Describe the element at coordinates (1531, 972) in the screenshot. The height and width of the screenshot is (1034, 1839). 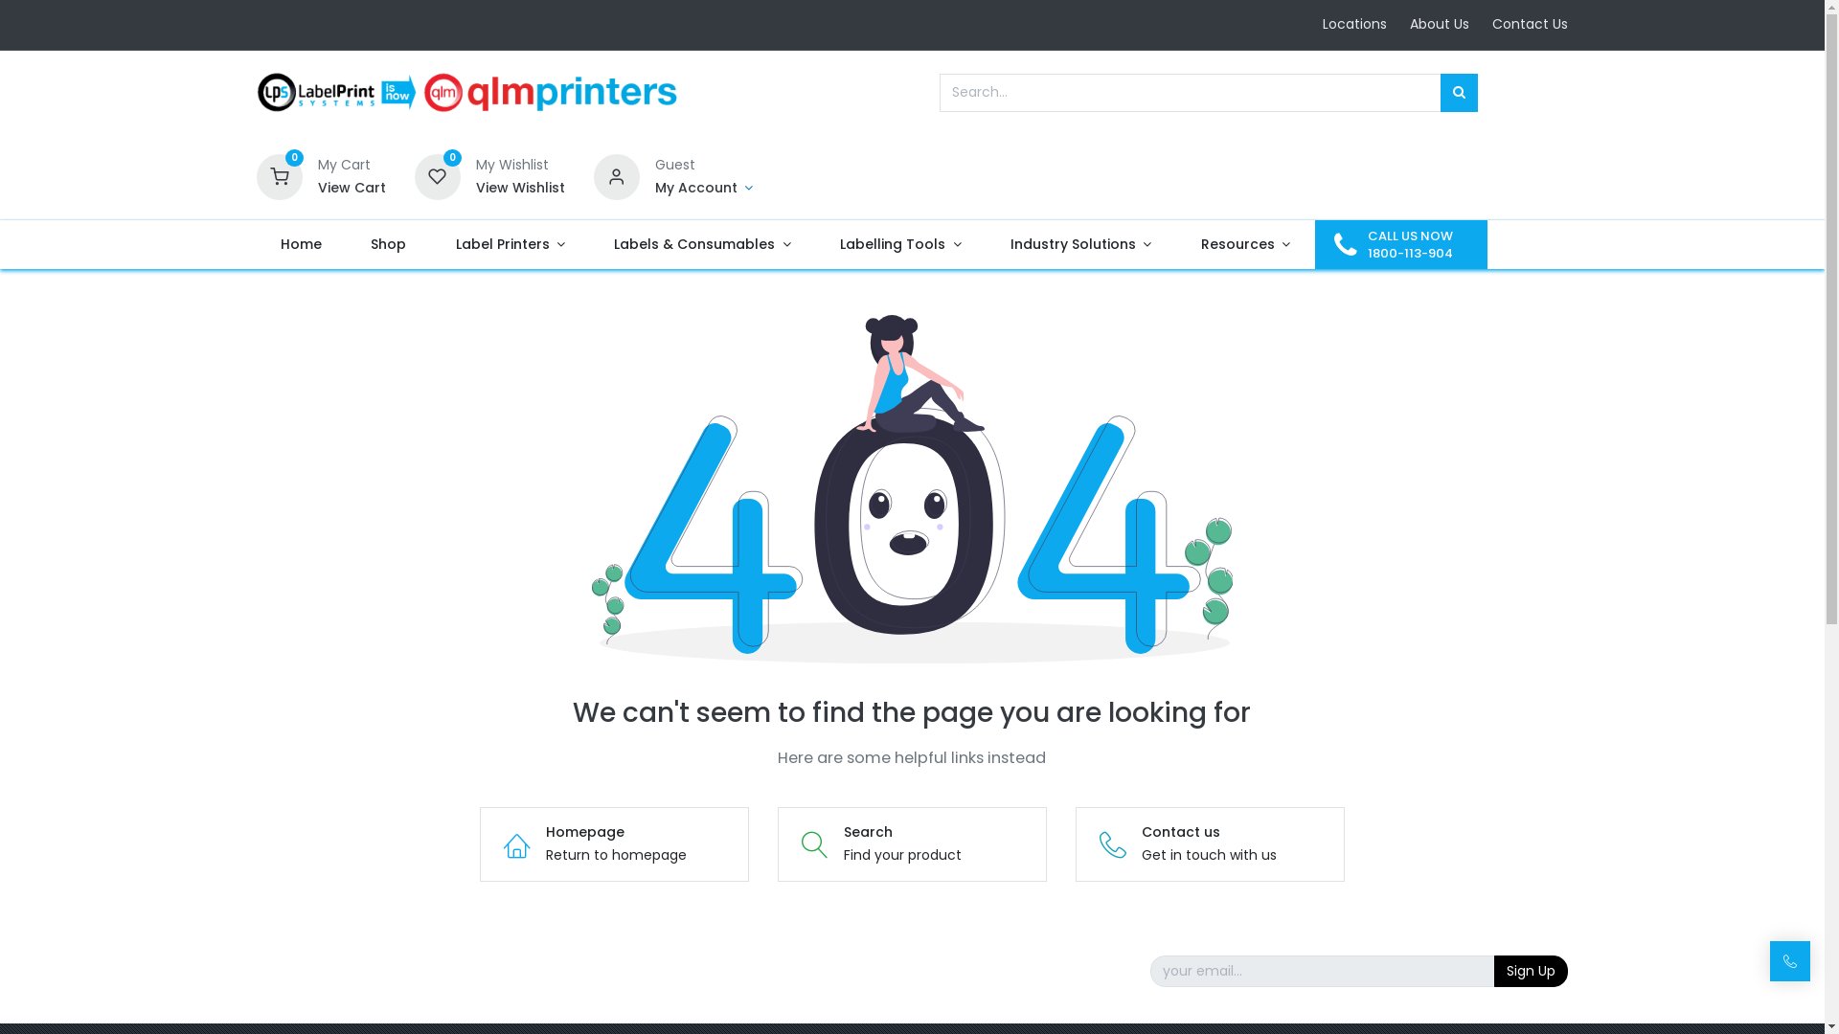
I see `Sign Up` at that location.